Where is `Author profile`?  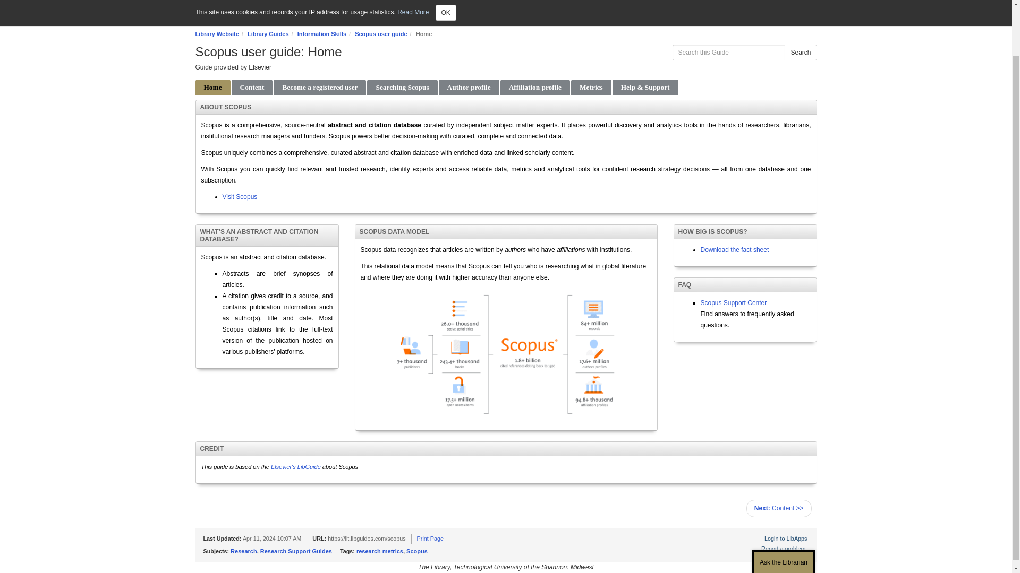 Author profile is located at coordinates (469, 87).